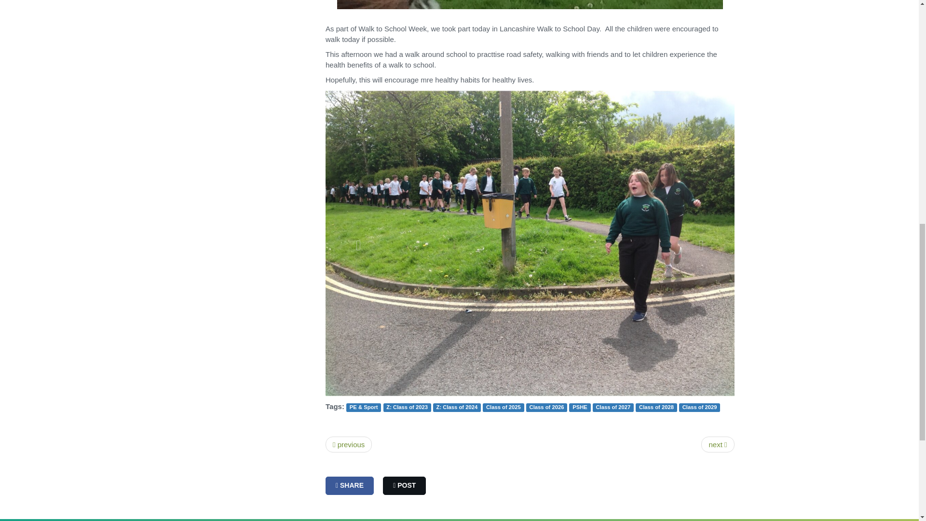  What do you see at coordinates (350, 486) in the screenshot?
I see `Share on Facebook` at bounding box center [350, 486].